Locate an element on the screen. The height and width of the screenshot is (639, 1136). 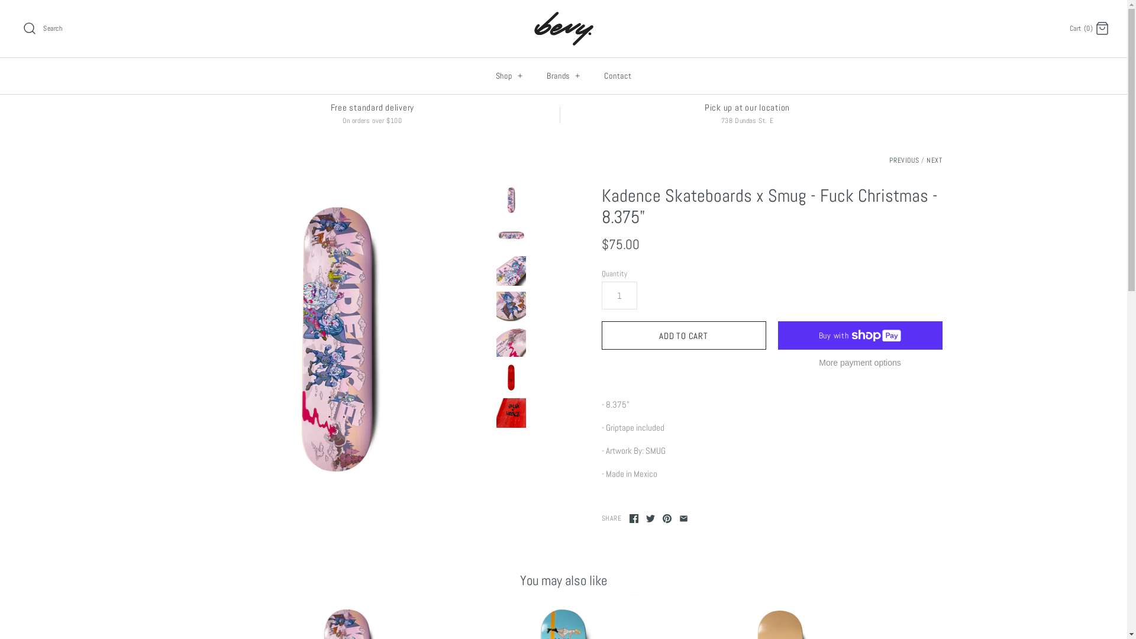
Contact is located at coordinates (618, 76).